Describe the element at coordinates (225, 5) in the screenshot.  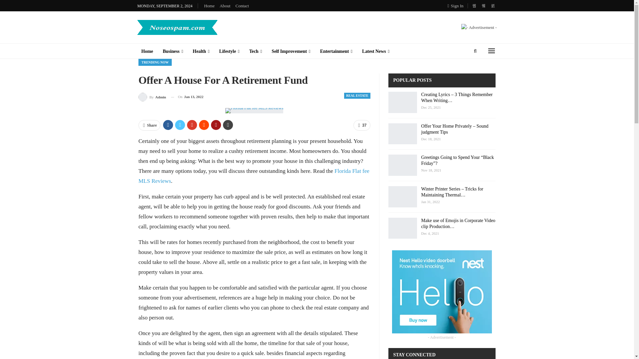
I see `About` at that location.